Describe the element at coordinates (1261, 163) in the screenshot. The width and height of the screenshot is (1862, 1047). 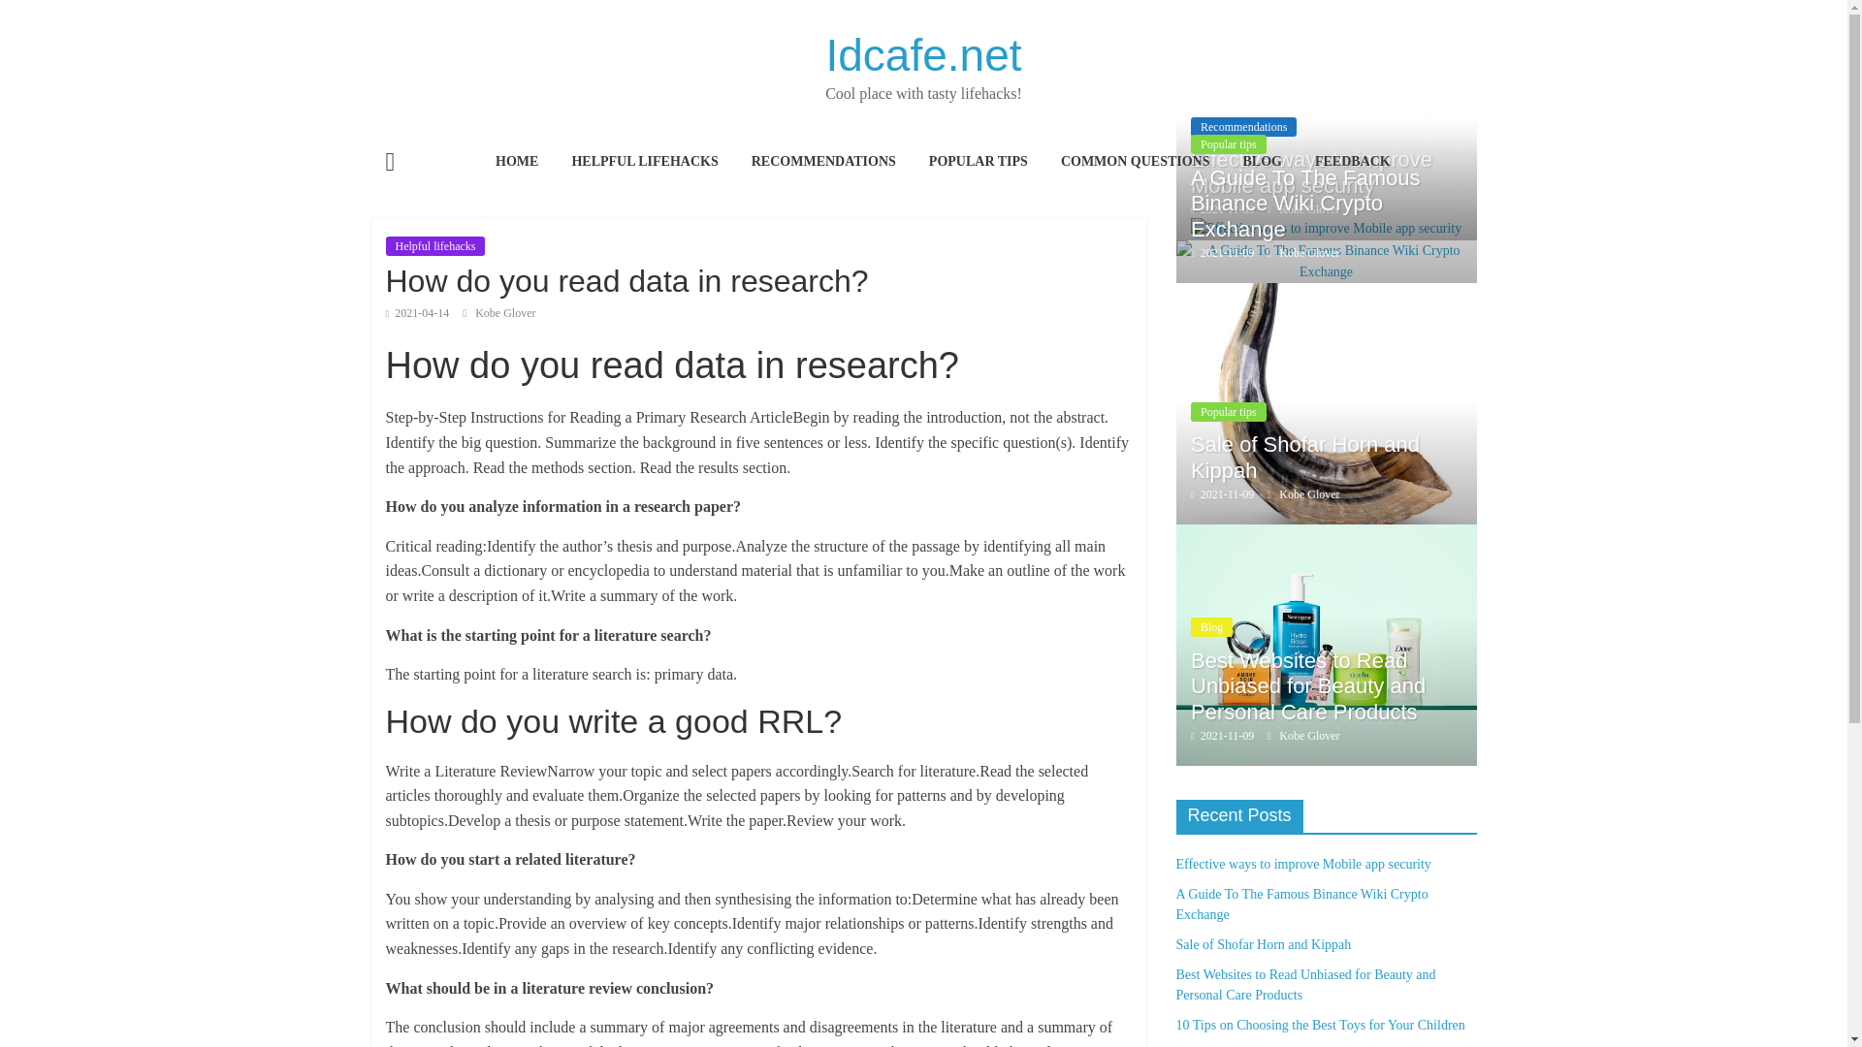
I see `BLOG` at that location.